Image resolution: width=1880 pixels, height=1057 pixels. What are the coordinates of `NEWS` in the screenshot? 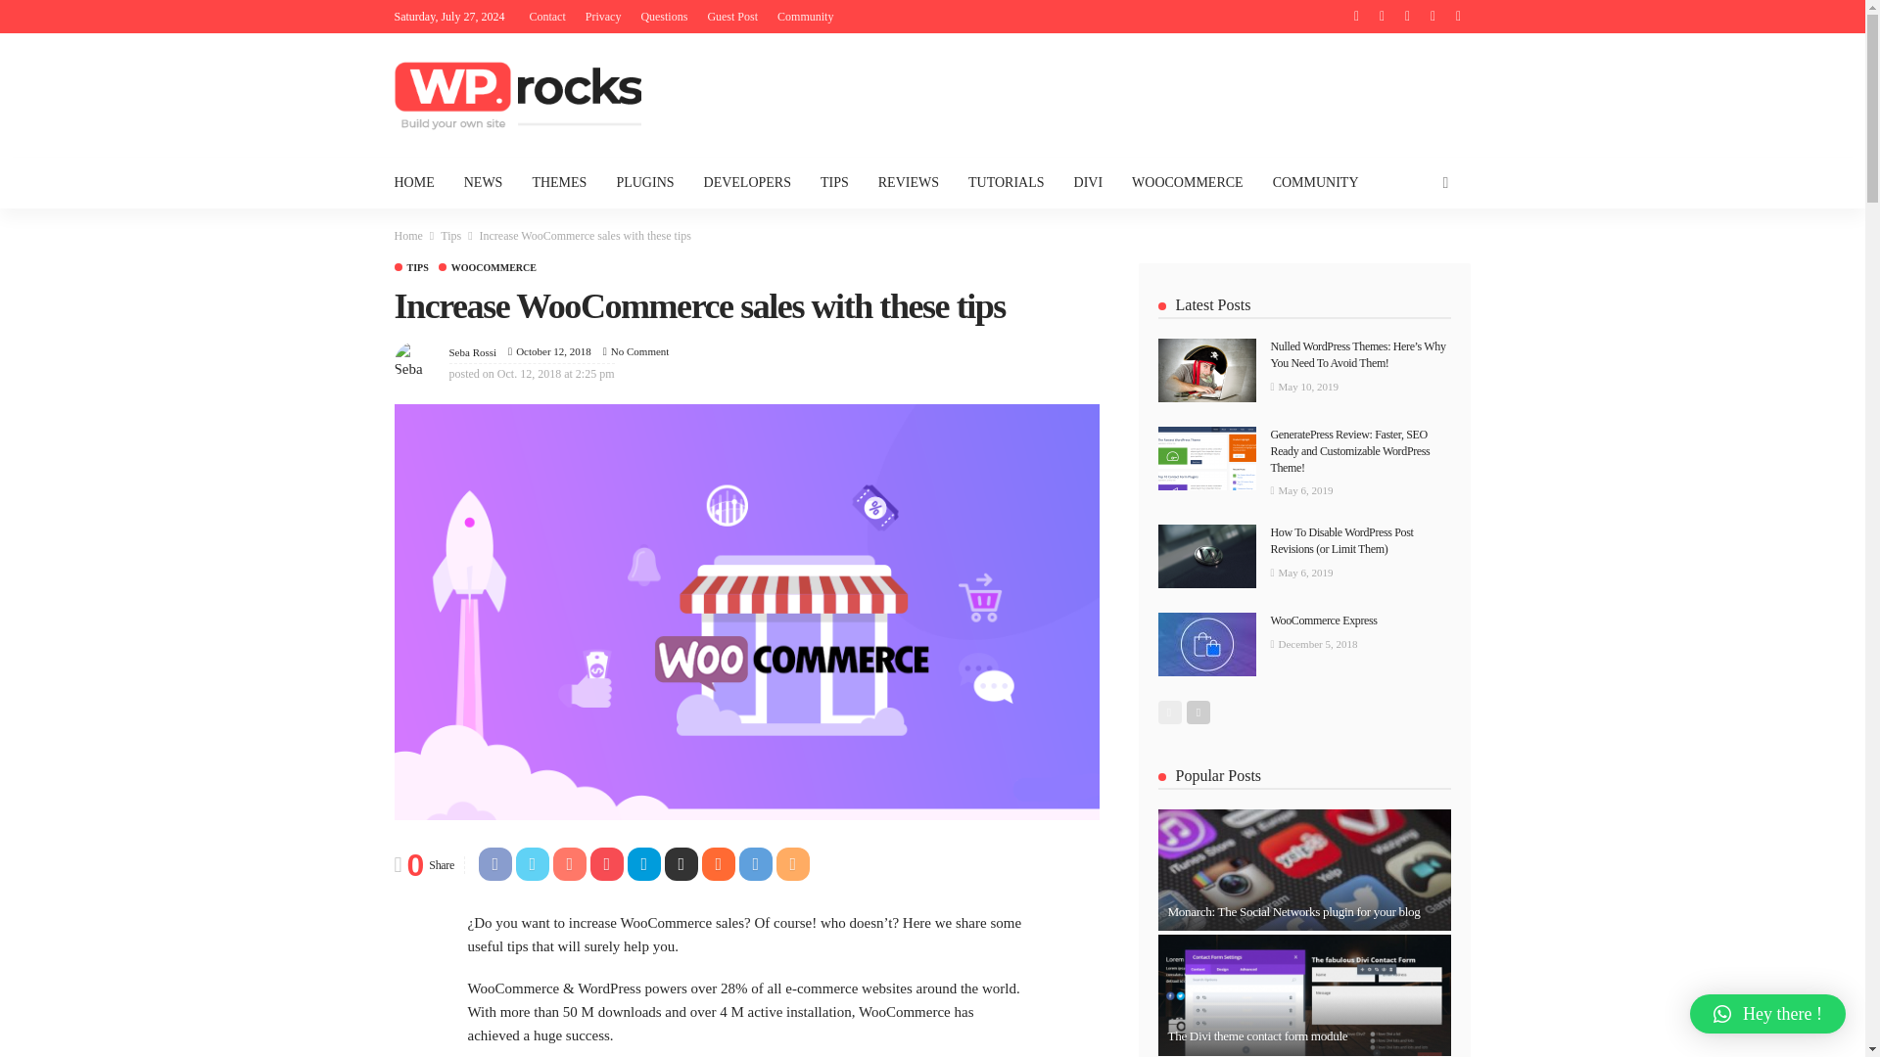 It's located at (484, 182).